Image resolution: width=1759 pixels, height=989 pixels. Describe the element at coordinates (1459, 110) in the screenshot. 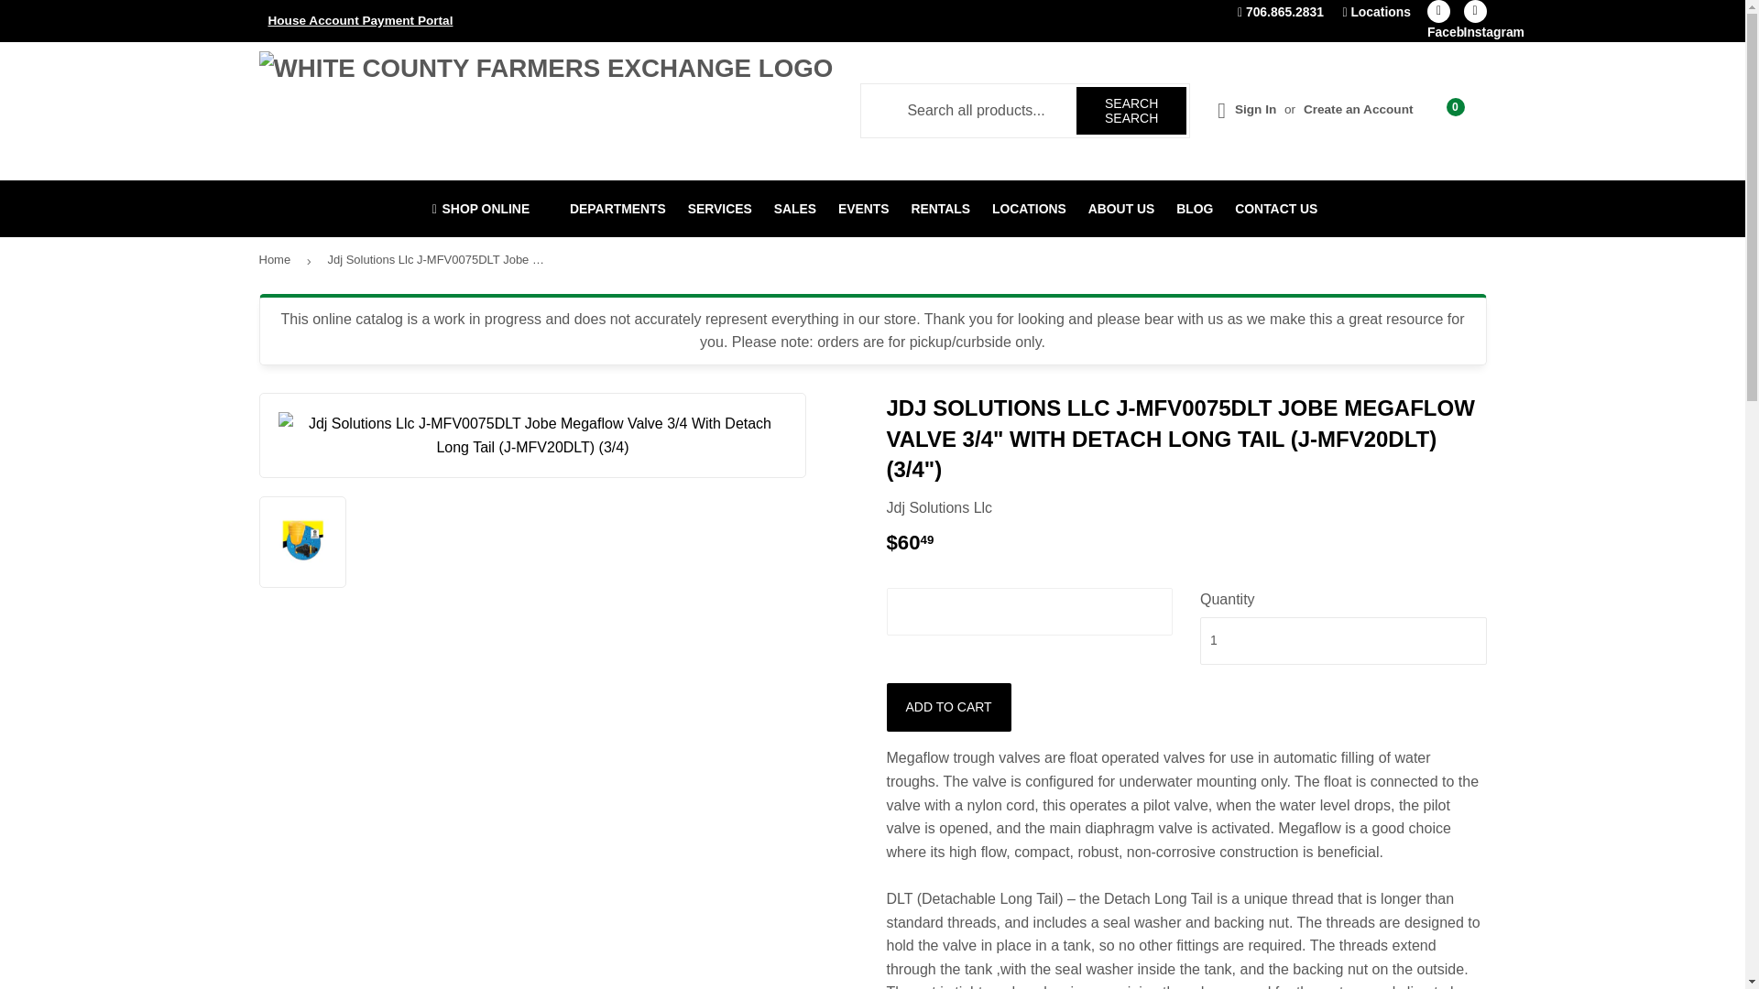

I see `0` at that location.